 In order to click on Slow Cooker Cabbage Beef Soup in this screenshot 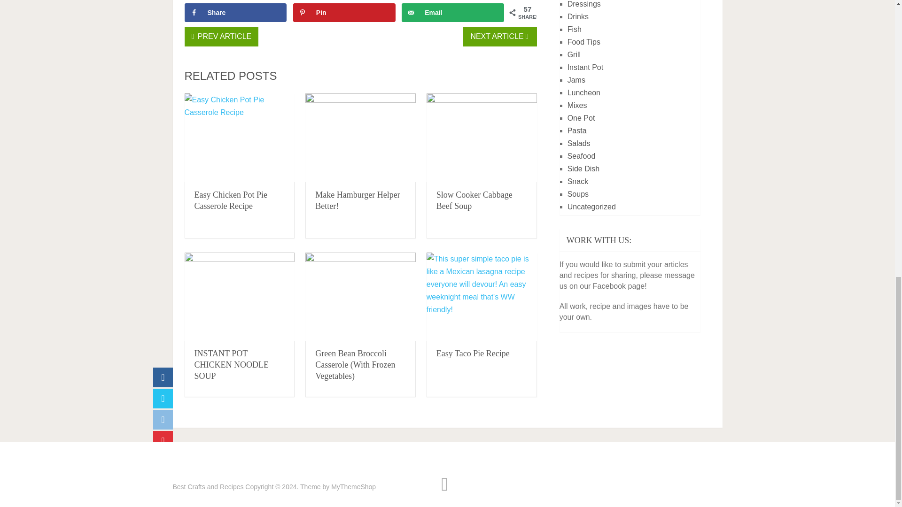, I will do `click(474, 200)`.